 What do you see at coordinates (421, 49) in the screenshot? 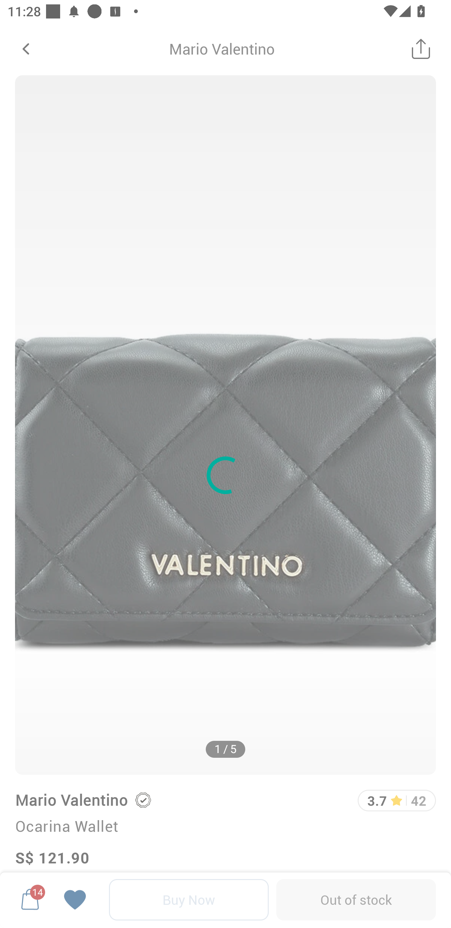
I see `Share this Product` at bounding box center [421, 49].